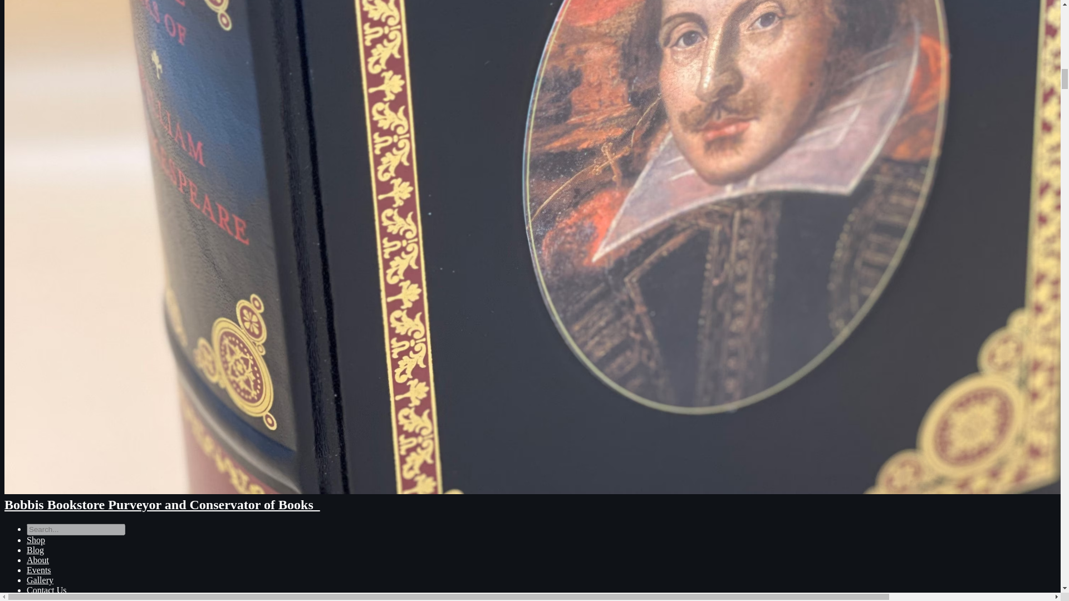 The image size is (1069, 601). I want to click on Gallery, so click(40, 580).